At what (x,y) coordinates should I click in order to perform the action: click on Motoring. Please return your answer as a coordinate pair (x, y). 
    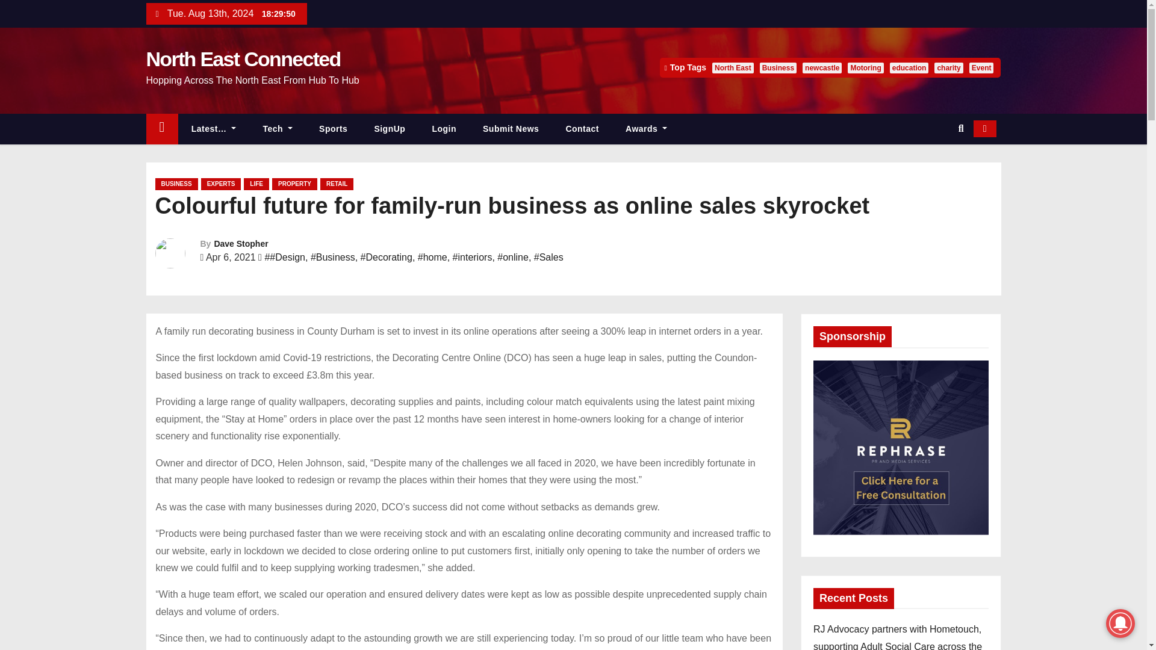
    Looking at the image, I should click on (865, 67).